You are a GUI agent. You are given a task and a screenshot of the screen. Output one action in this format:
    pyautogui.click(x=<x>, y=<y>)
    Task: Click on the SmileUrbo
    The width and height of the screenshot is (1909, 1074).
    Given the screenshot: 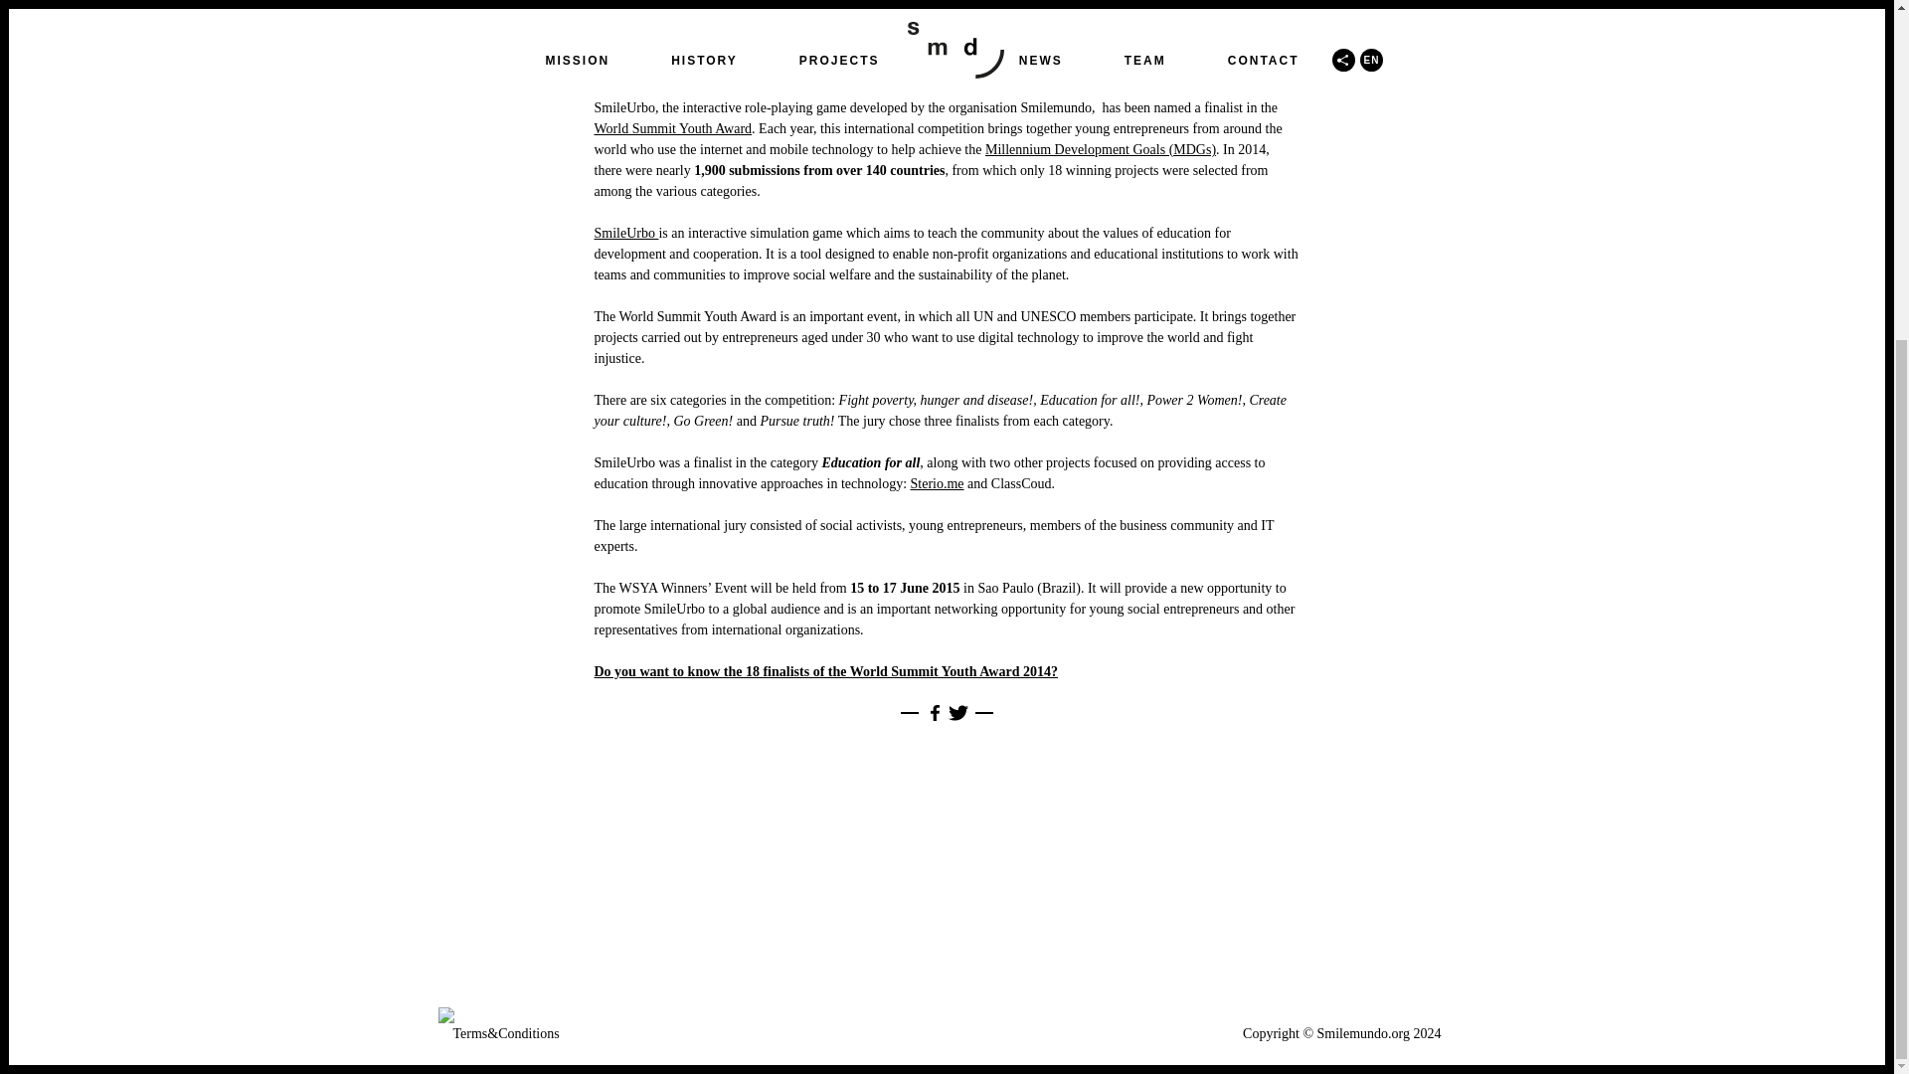 What is the action you would take?
    pyautogui.click(x=626, y=233)
    